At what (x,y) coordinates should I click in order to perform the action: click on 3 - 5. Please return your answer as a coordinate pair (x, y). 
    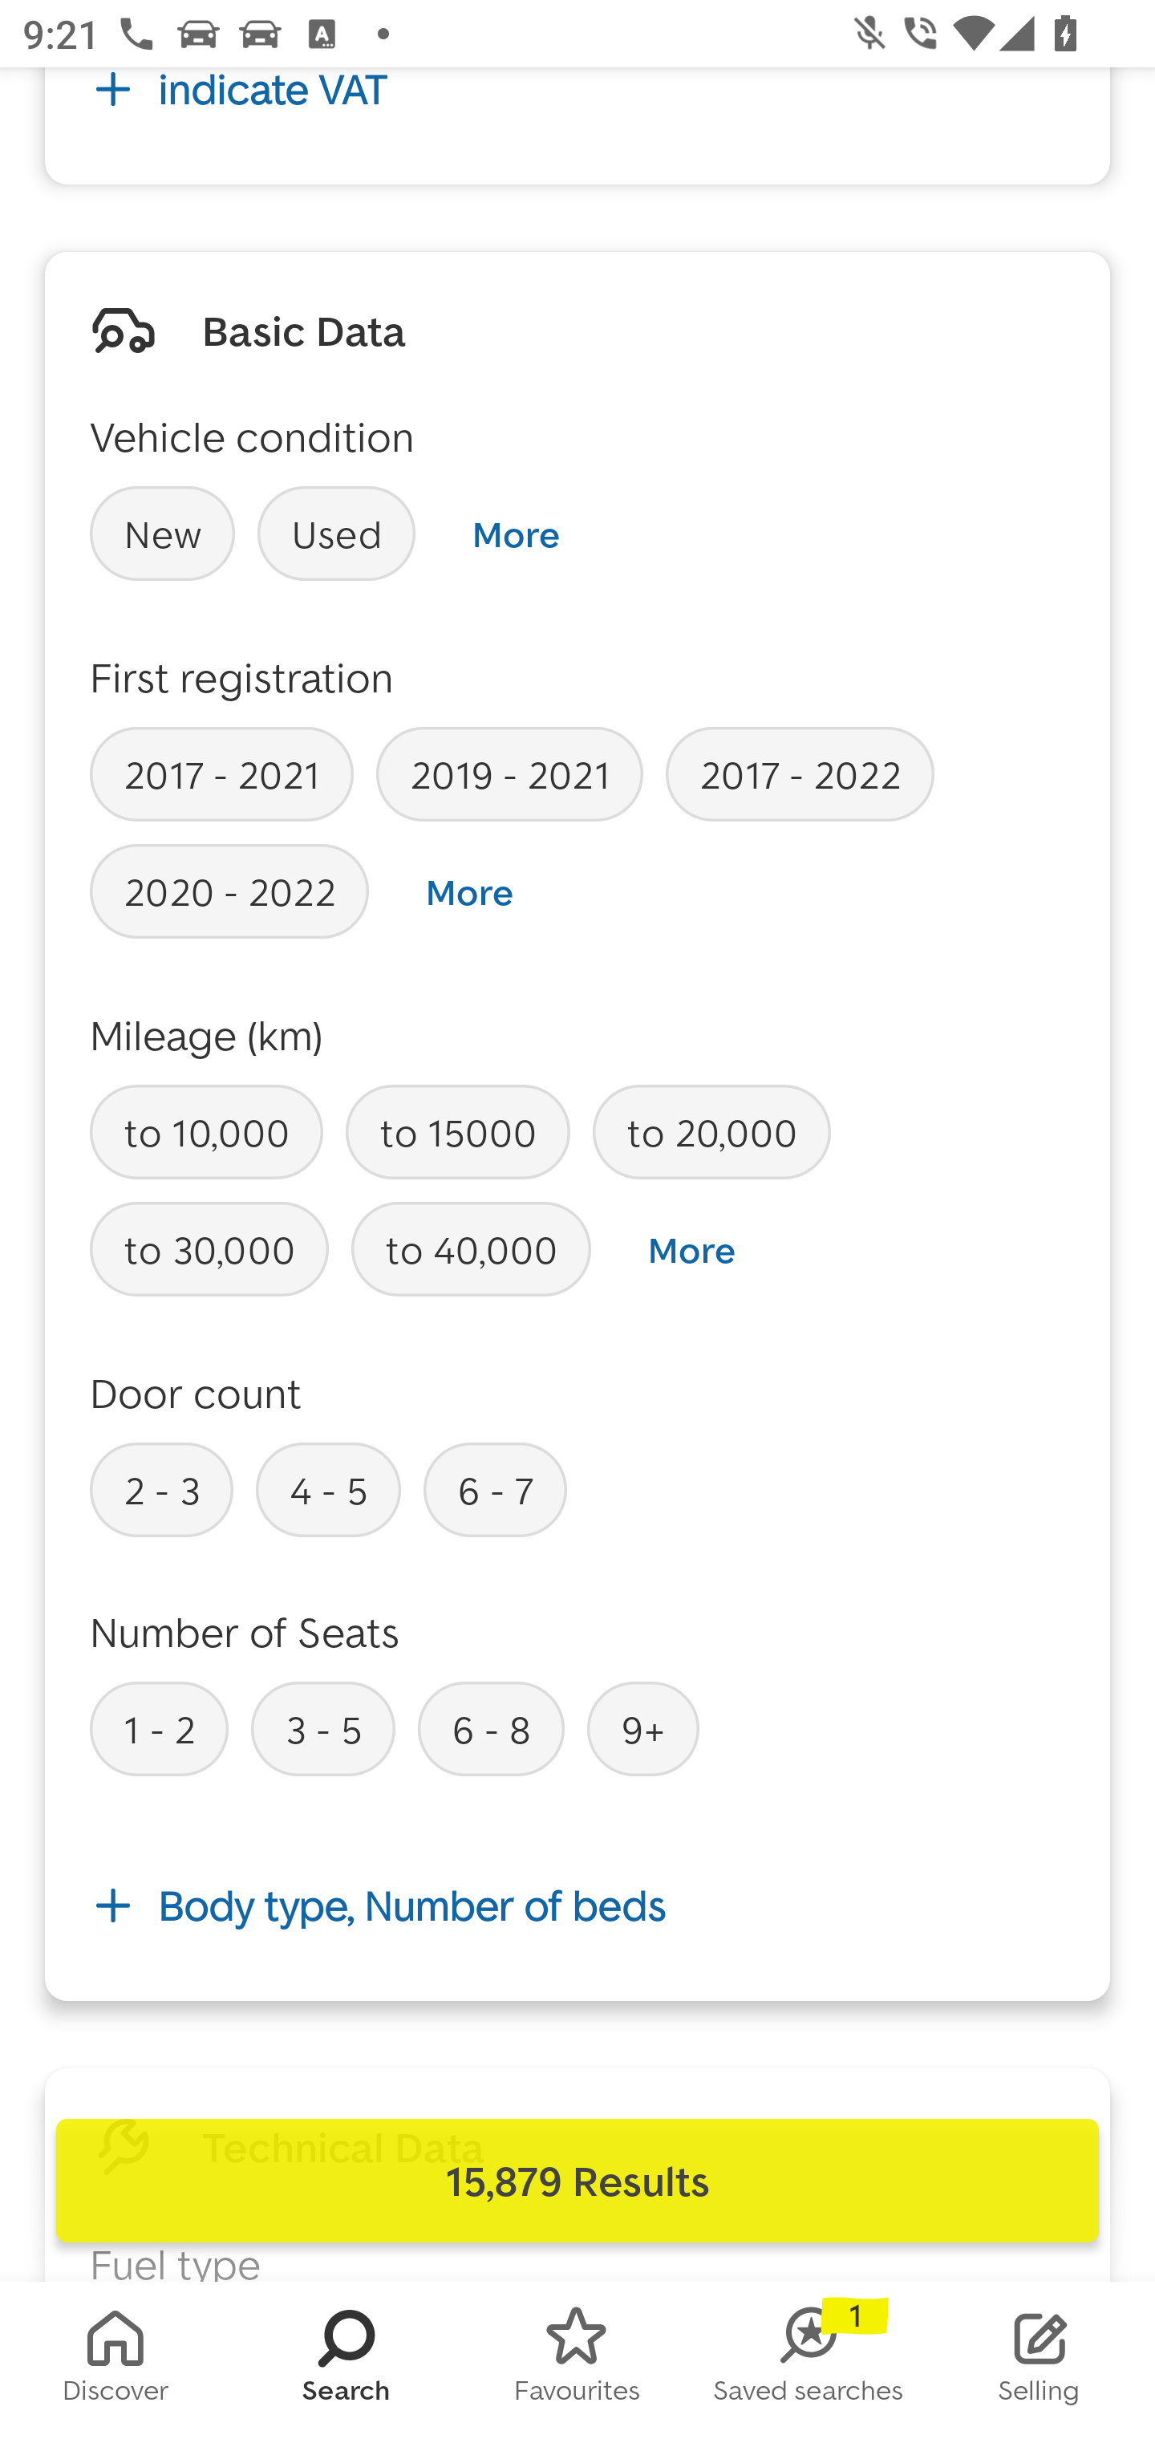
    Looking at the image, I should click on (322, 1728).